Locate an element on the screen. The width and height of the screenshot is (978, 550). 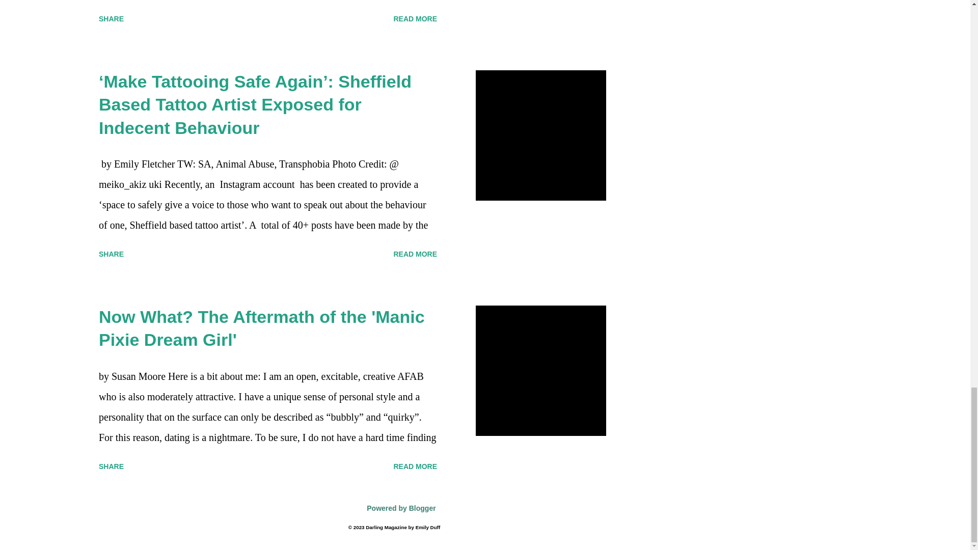
SHARE is located at coordinates (111, 466).